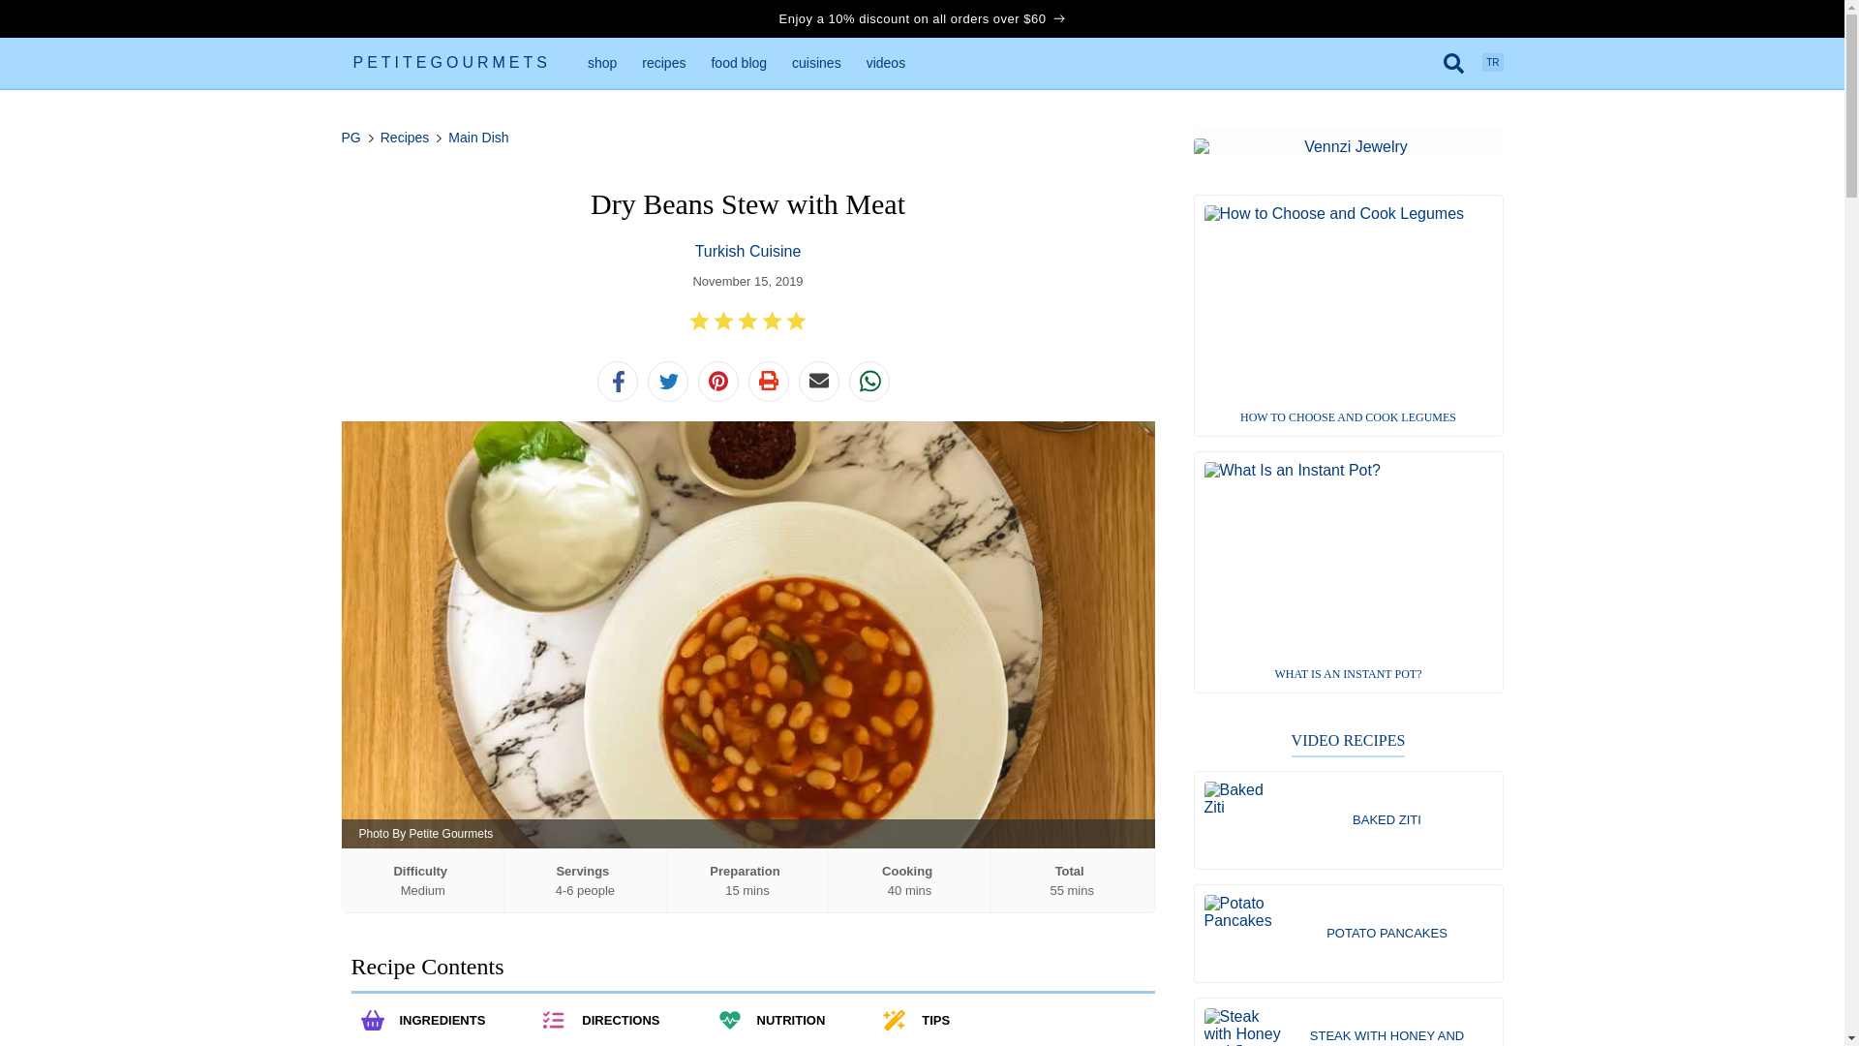  Describe the element at coordinates (935, 1020) in the screenshot. I see `TIPS` at that location.